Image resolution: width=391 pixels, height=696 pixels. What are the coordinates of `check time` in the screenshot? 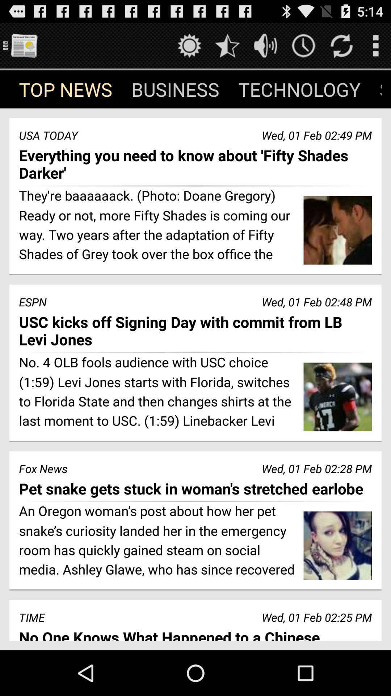 It's located at (303, 46).